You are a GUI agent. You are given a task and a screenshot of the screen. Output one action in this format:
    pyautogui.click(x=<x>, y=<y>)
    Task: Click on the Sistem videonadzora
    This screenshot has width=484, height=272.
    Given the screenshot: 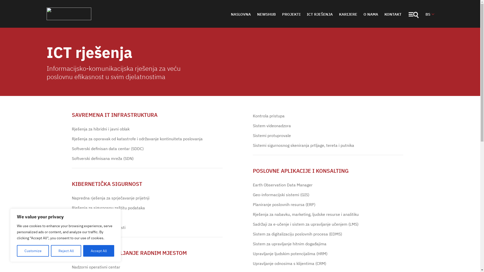 What is the action you would take?
    pyautogui.click(x=272, y=126)
    